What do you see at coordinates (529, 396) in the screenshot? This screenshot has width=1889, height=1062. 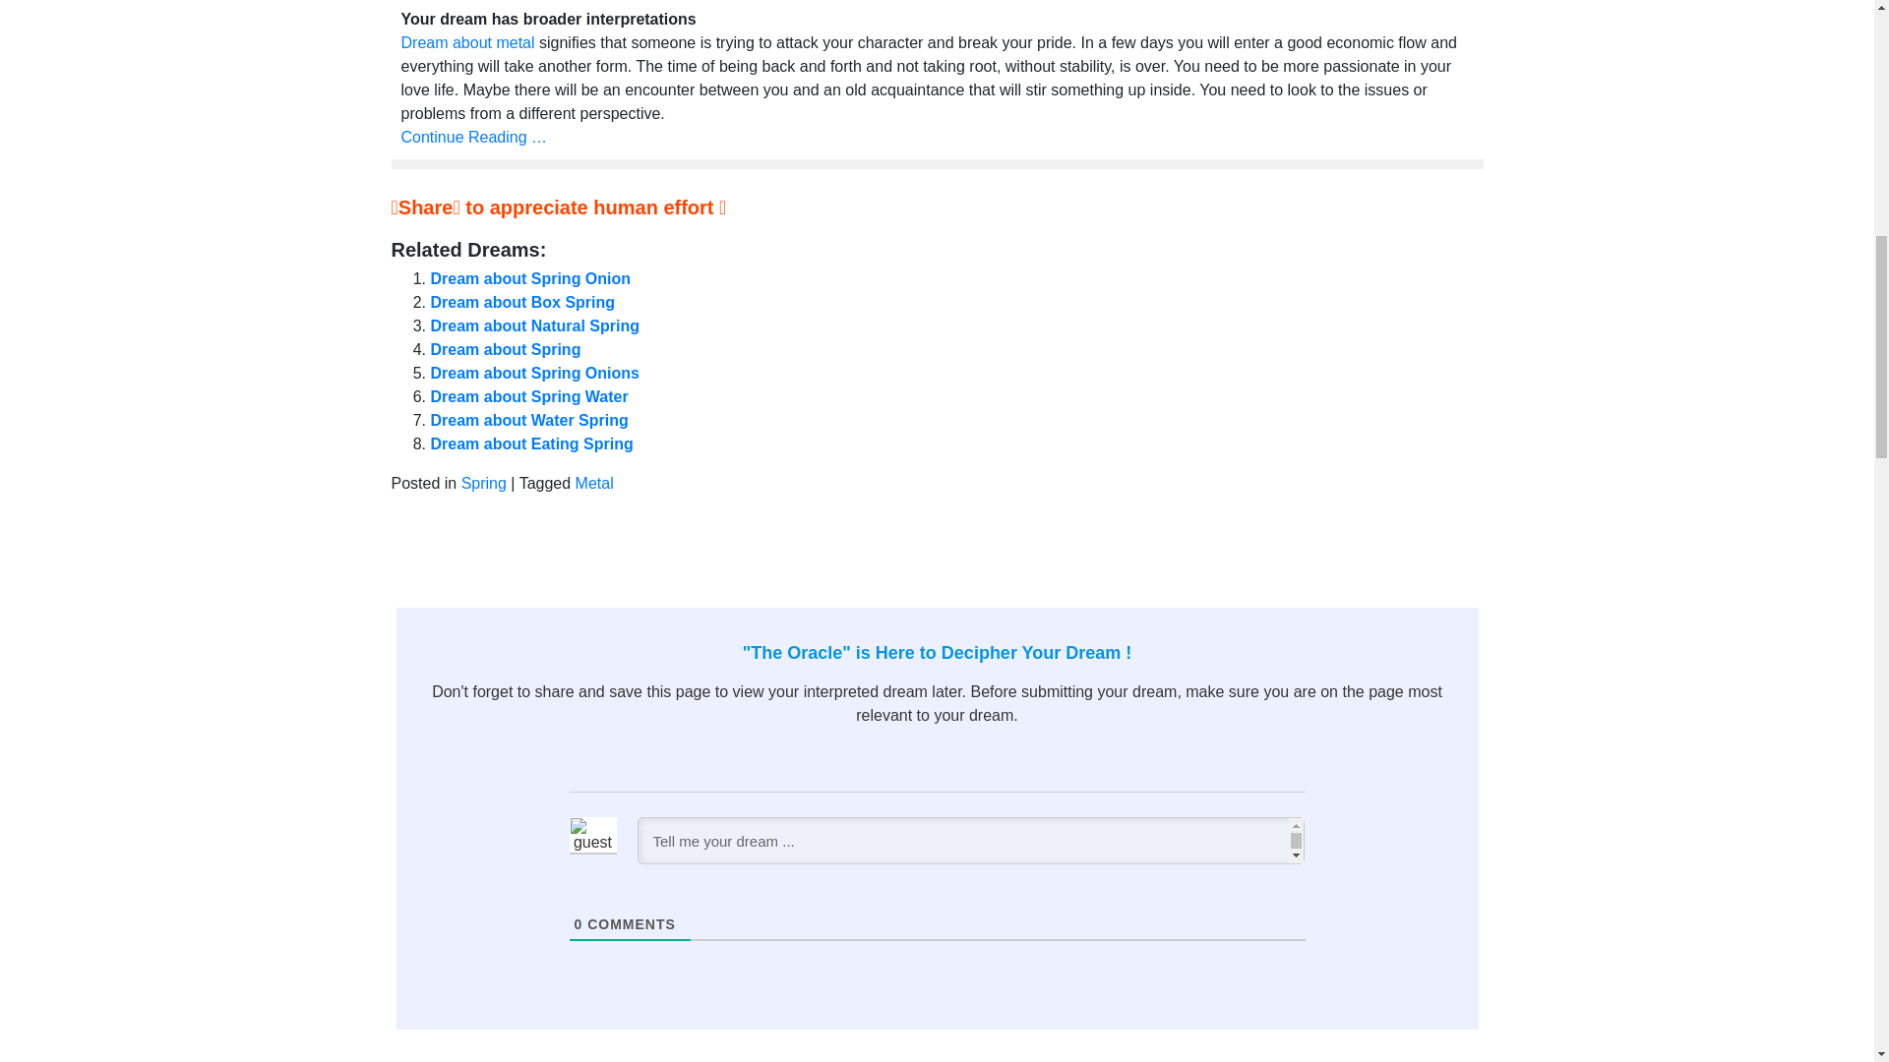 I see `Dream about Spring Water` at bounding box center [529, 396].